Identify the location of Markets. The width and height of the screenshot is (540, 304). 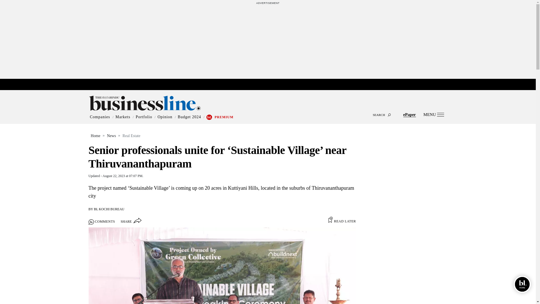
(123, 117).